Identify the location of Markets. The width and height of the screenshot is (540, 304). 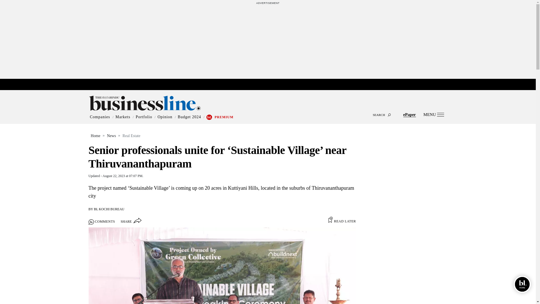
(123, 117).